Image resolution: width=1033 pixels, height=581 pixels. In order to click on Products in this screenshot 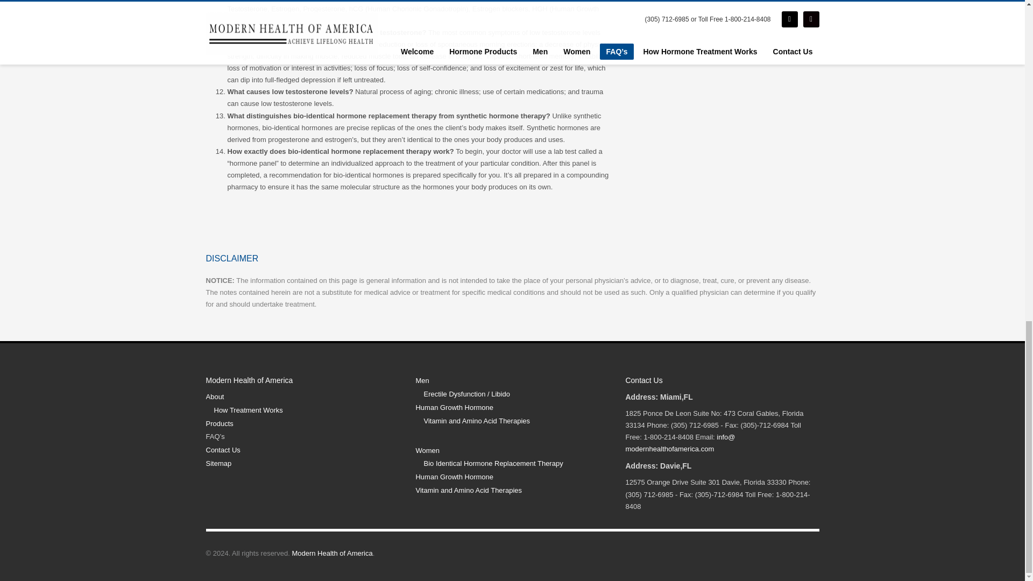, I will do `click(302, 424)`.